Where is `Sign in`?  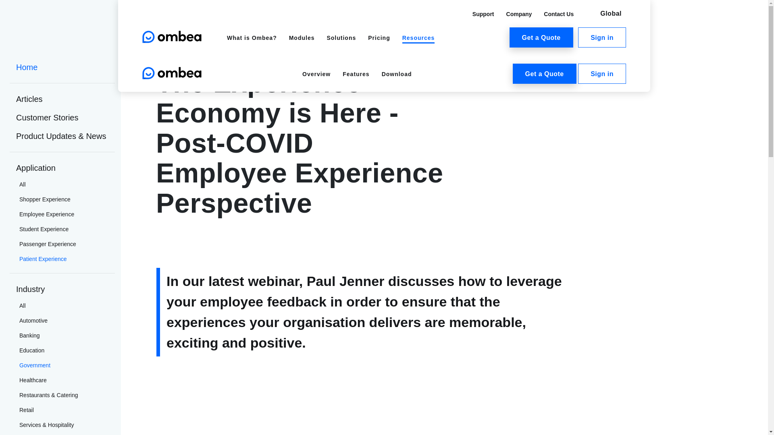 Sign in is located at coordinates (602, 73).